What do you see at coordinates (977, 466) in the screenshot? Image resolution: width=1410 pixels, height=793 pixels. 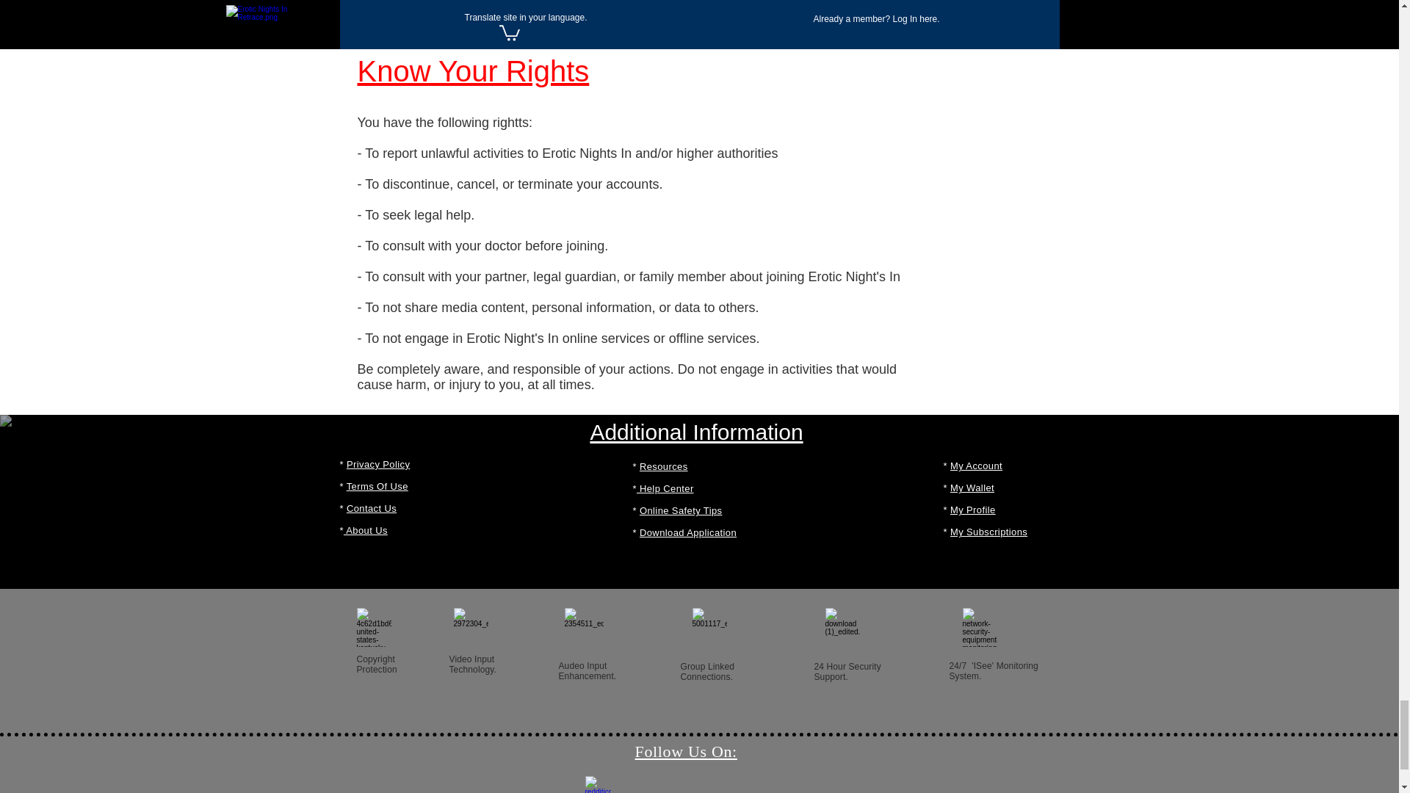 I see `My Account` at bounding box center [977, 466].